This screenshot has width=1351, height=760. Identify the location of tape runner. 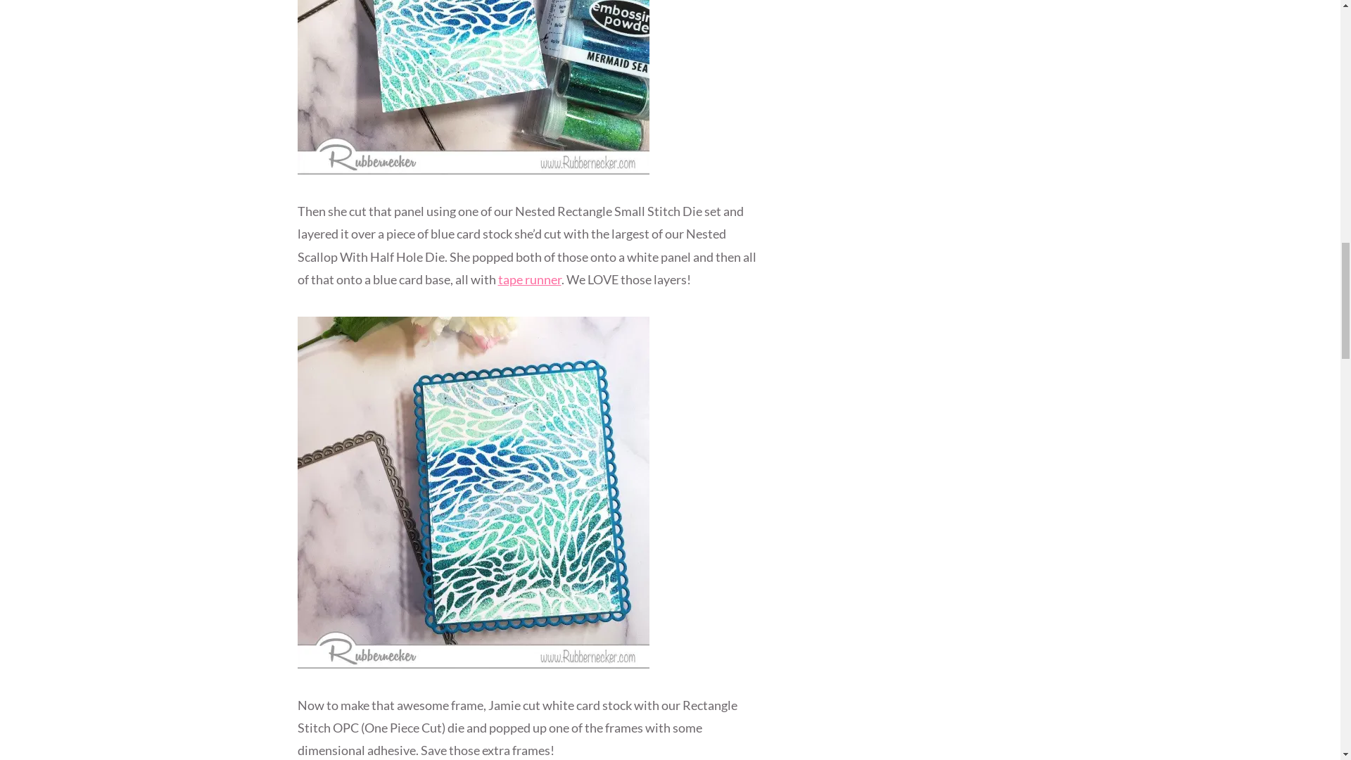
(530, 279).